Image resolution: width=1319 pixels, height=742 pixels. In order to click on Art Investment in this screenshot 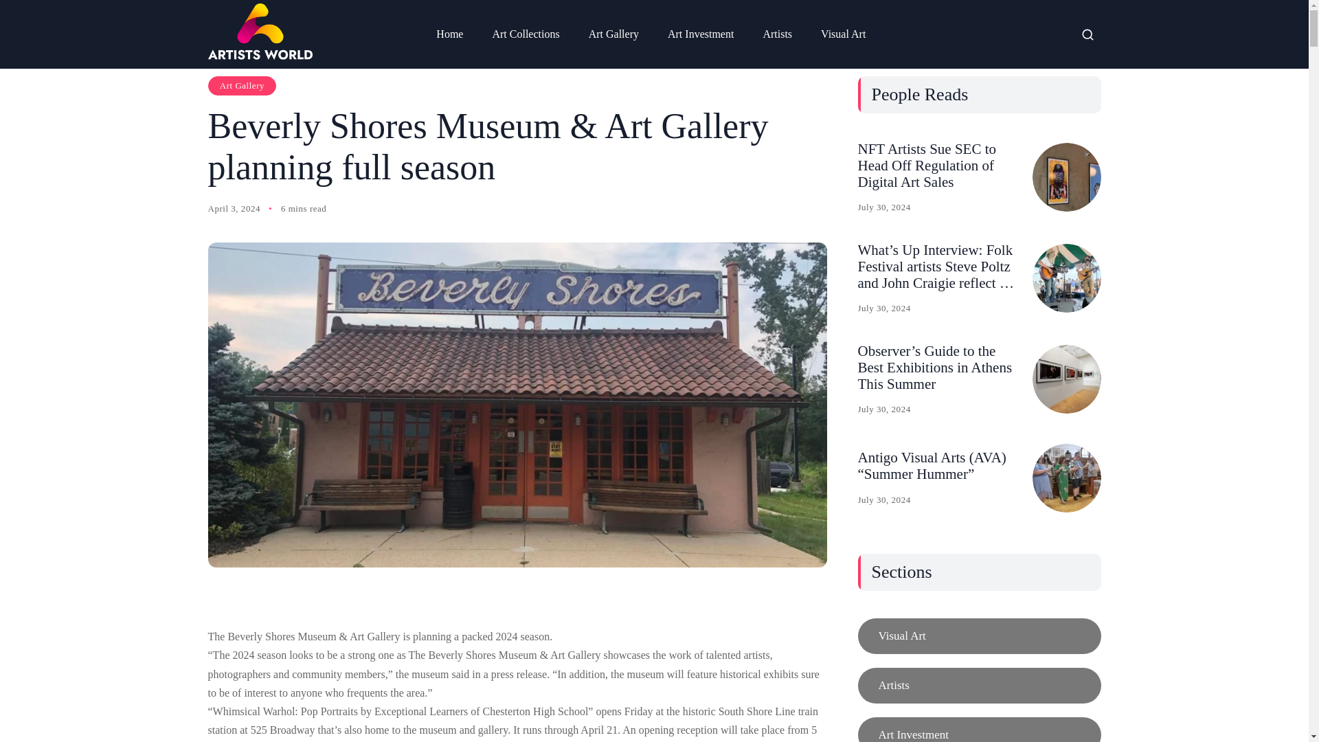, I will do `click(701, 34)`.